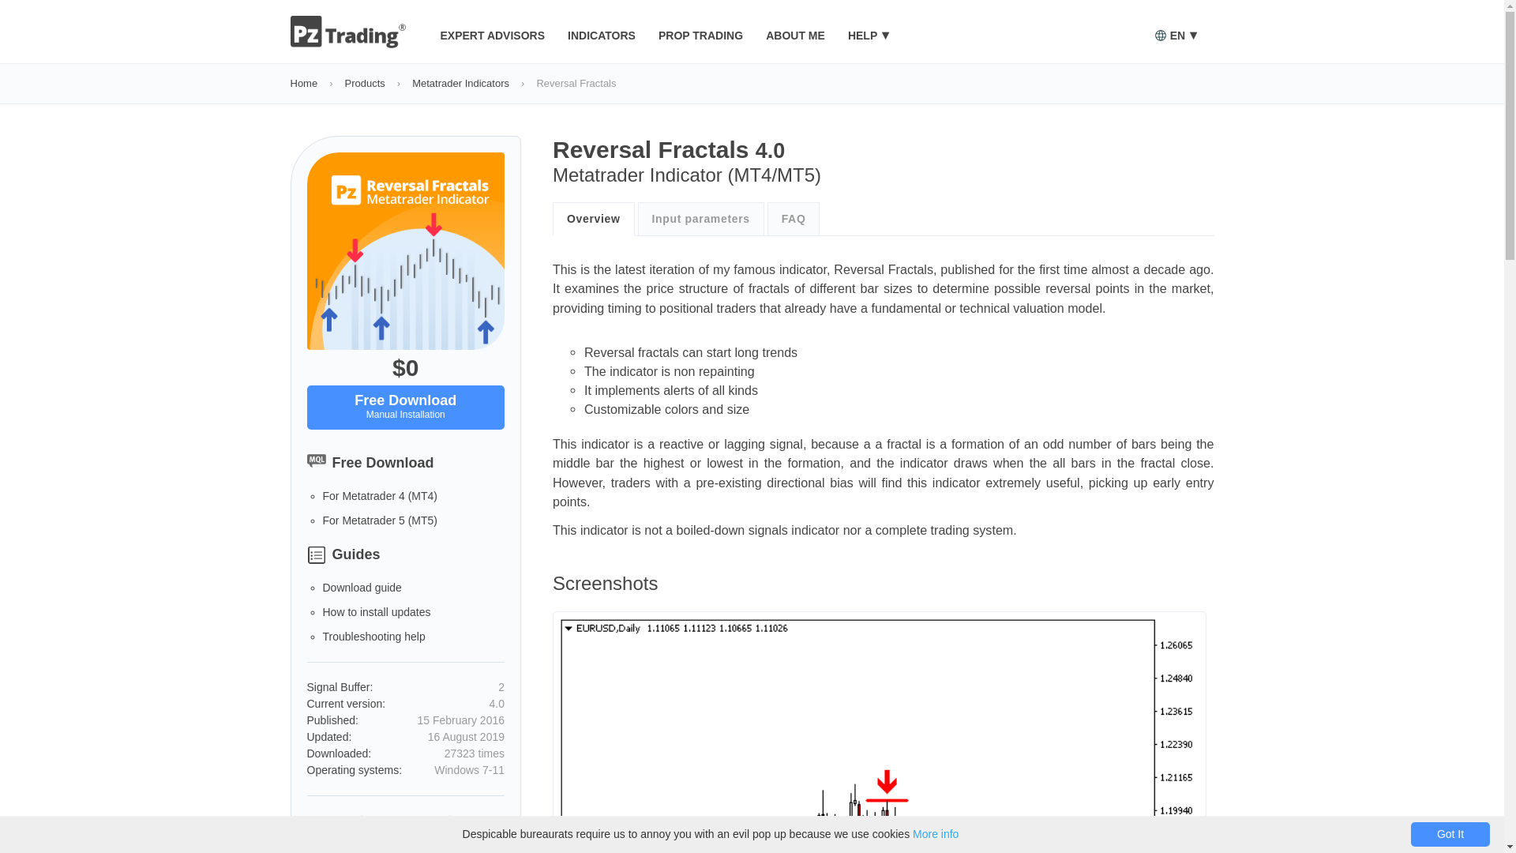  I want to click on How to troubleshoot eas and indicators, so click(373, 637).